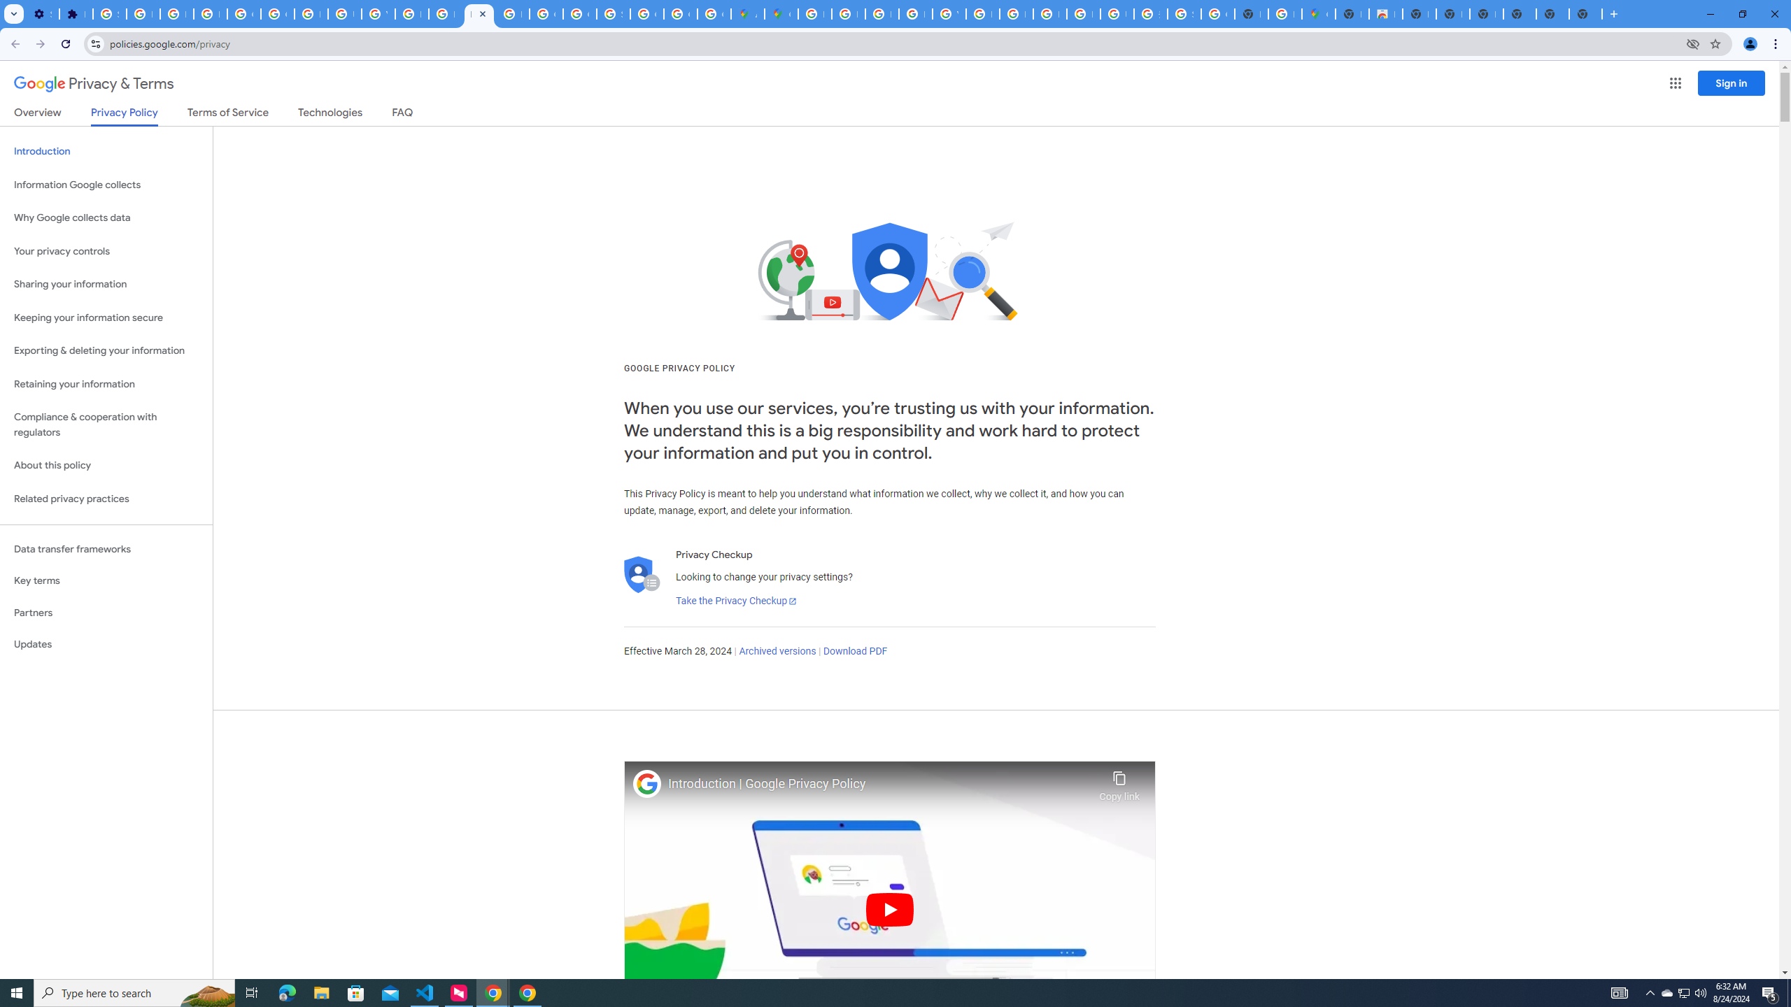 Image resolution: width=1791 pixels, height=1007 pixels. I want to click on Play, so click(890, 909).